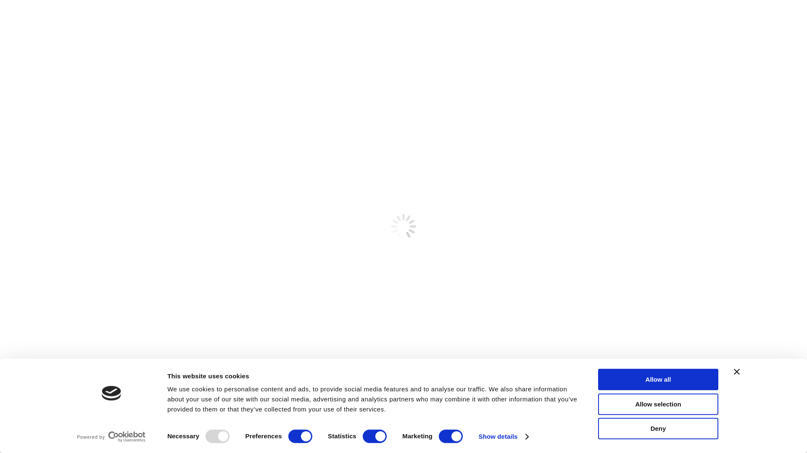 The image size is (807, 453). What do you see at coordinates (13, 9) in the screenshot?
I see `Vai!` at bounding box center [13, 9].